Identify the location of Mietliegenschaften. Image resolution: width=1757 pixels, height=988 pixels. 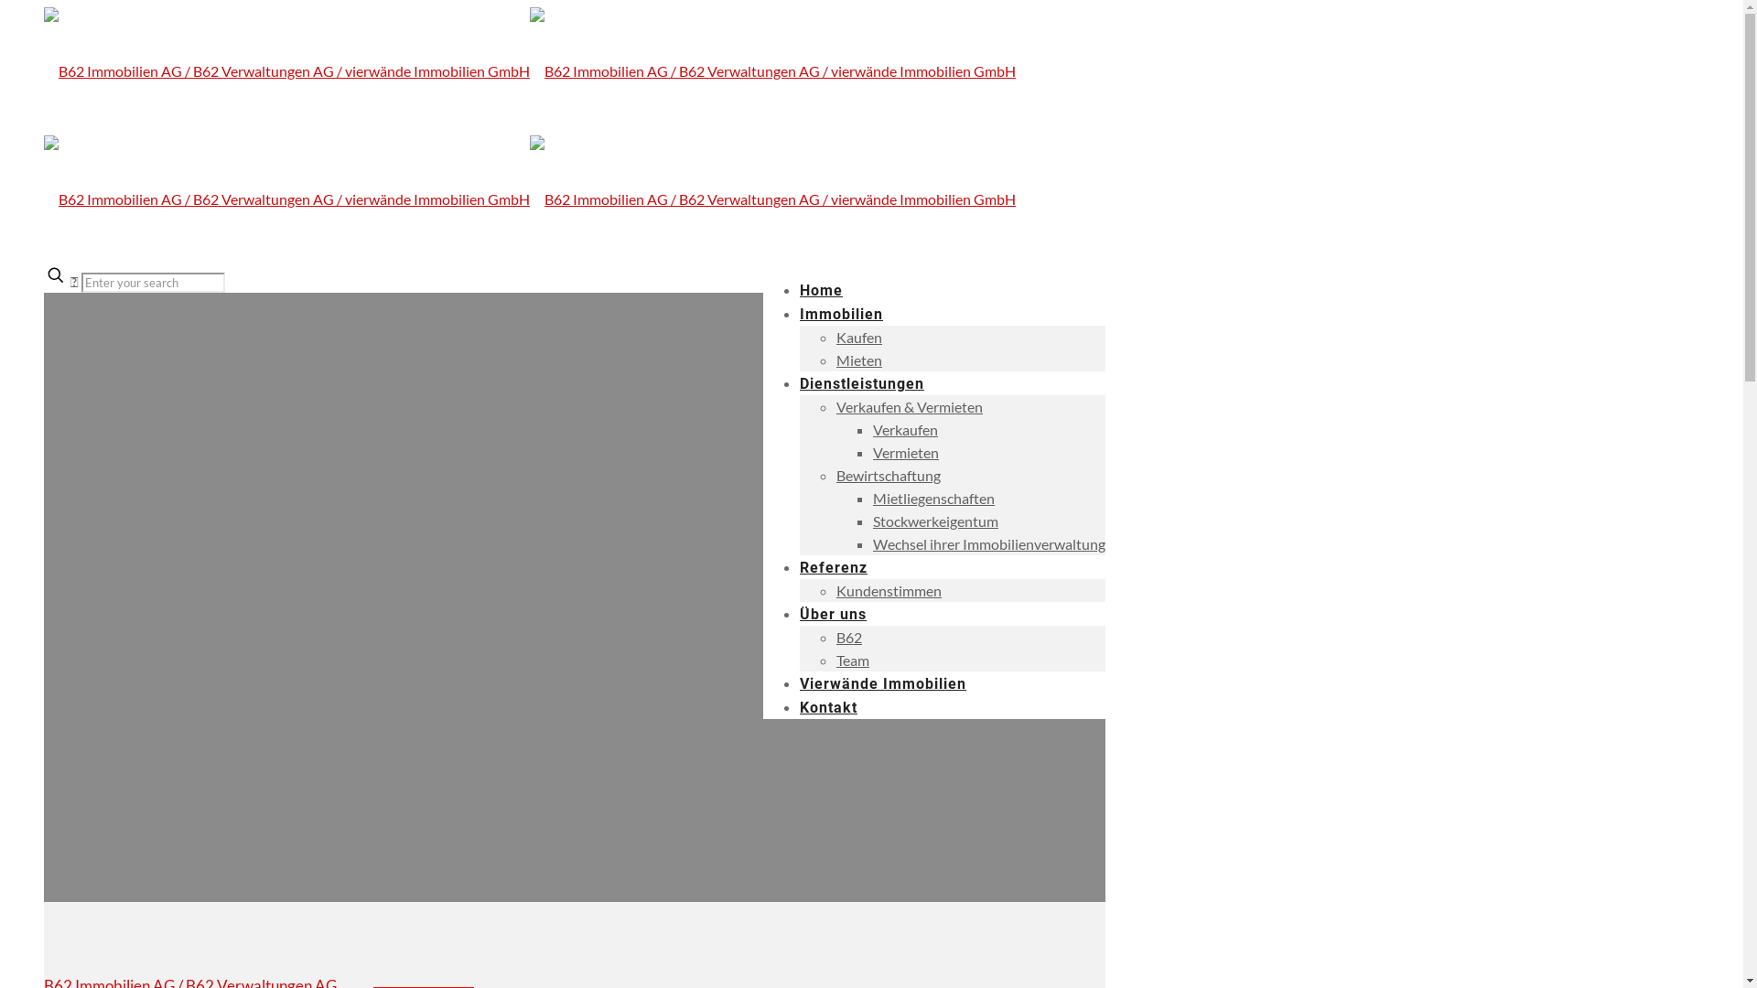
(933, 498).